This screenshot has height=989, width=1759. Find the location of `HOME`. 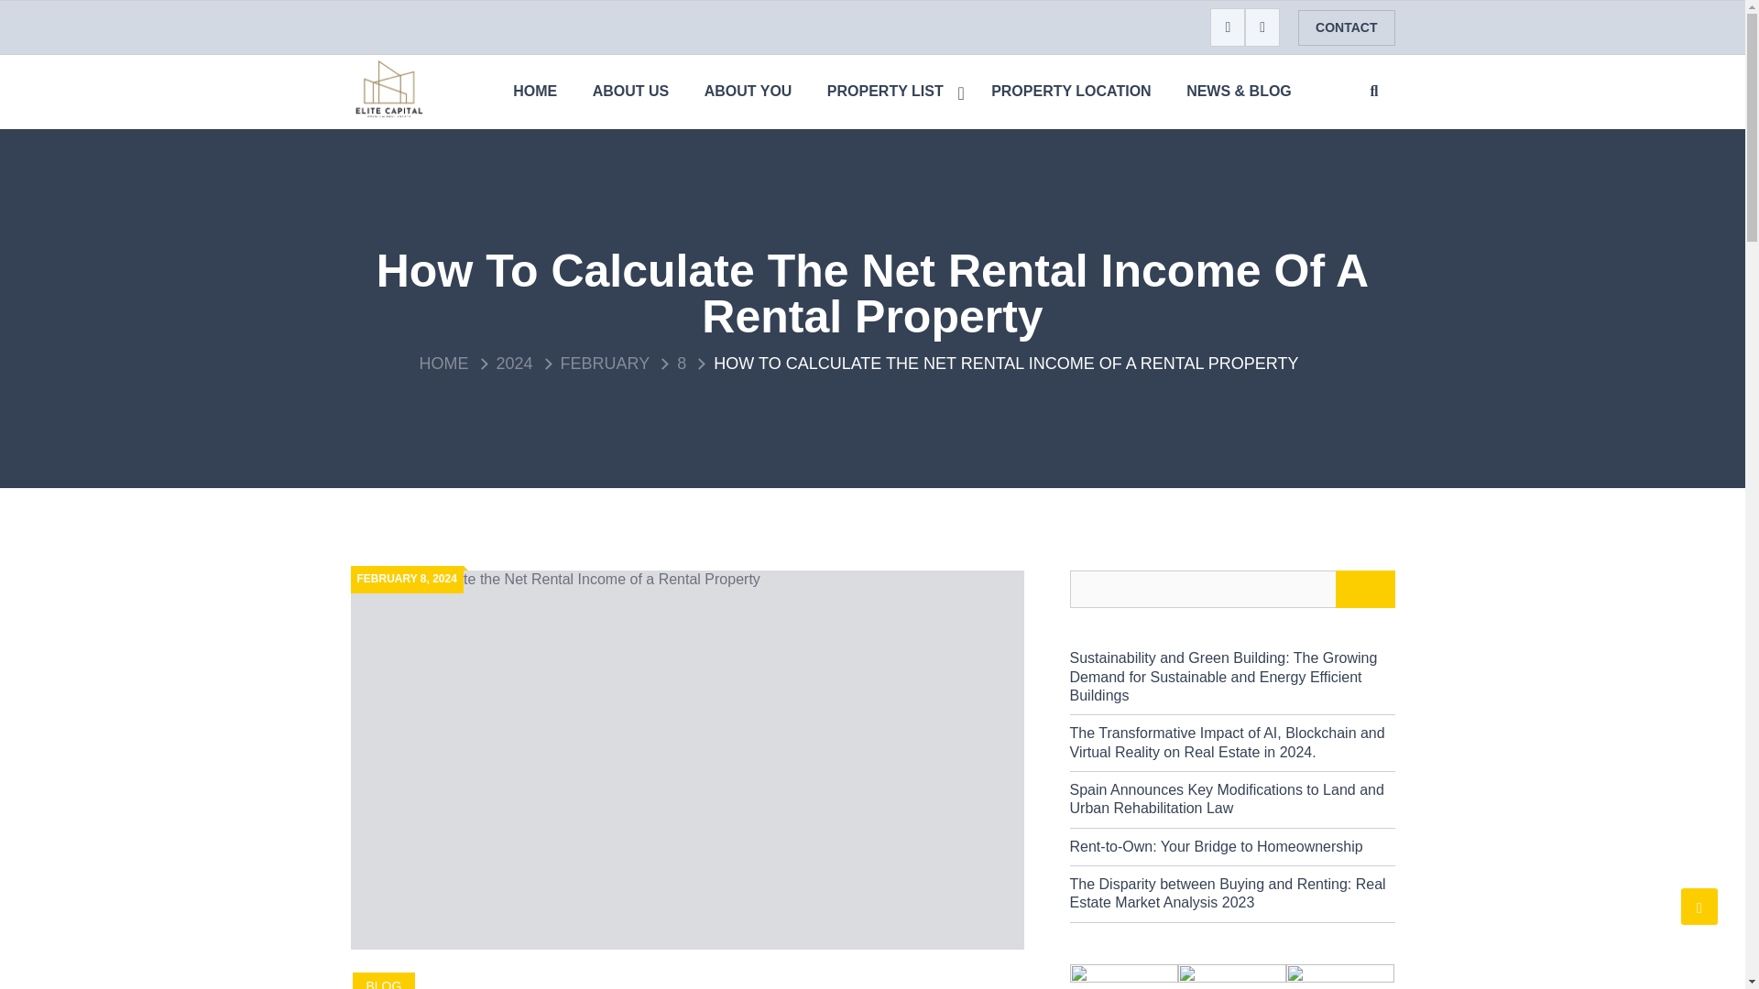

HOME is located at coordinates (444, 363).